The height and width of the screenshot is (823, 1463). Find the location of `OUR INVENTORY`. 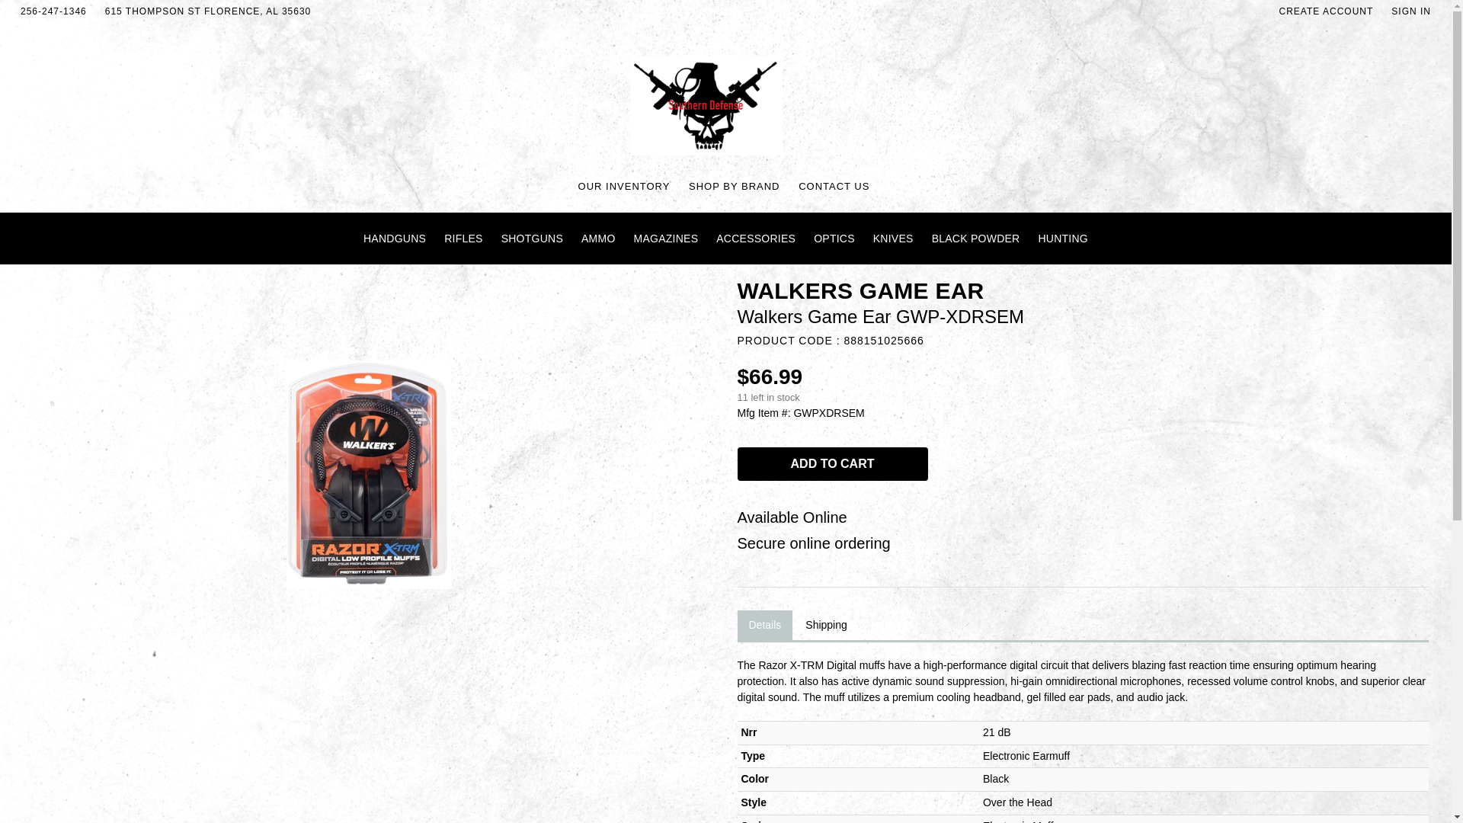

OUR INVENTORY is located at coordinates (623, 186).